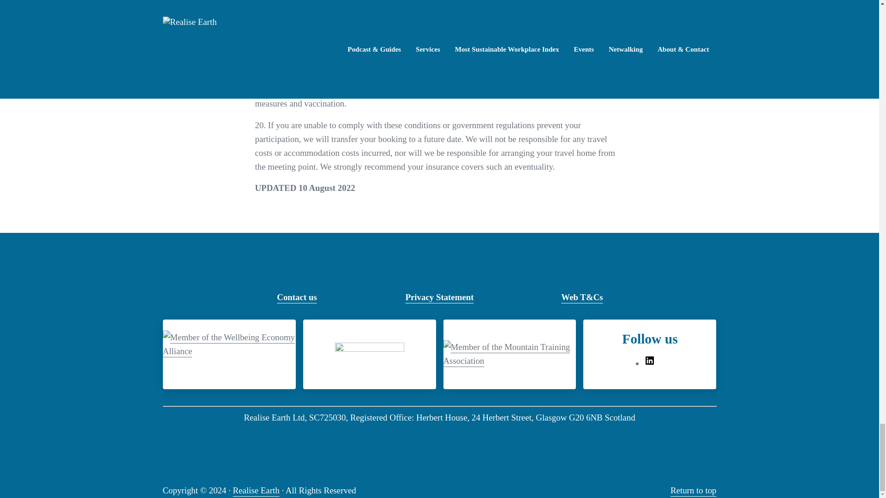 This screenshot has width=886, height=498. I want to click on Contact us, so click(296, 297).